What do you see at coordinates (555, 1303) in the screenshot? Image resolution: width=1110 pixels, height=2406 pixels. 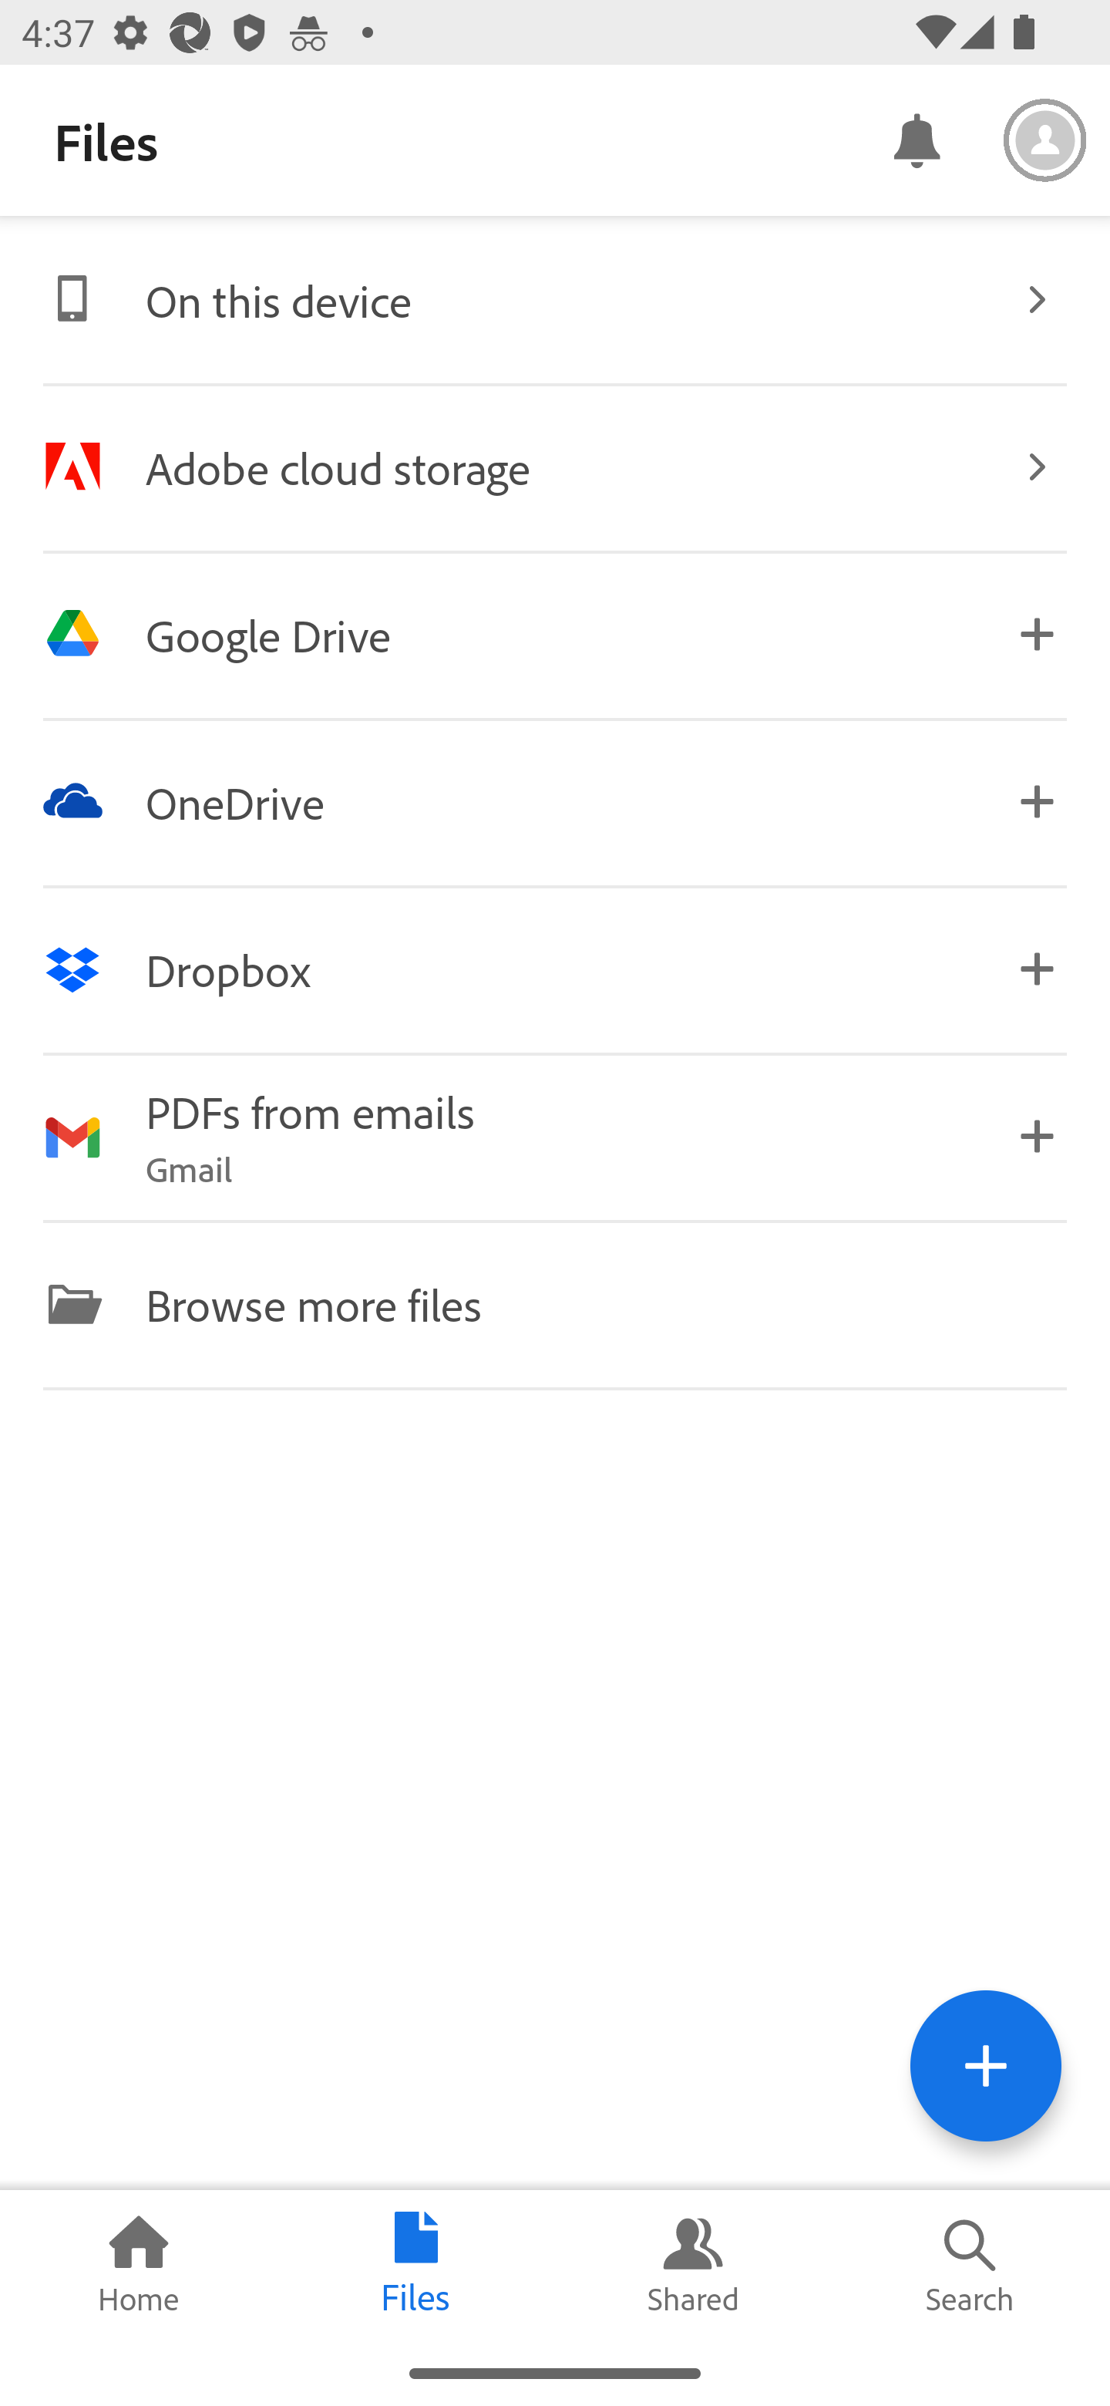 I see `Image Browse more files` at bounding box center [555, 1303].